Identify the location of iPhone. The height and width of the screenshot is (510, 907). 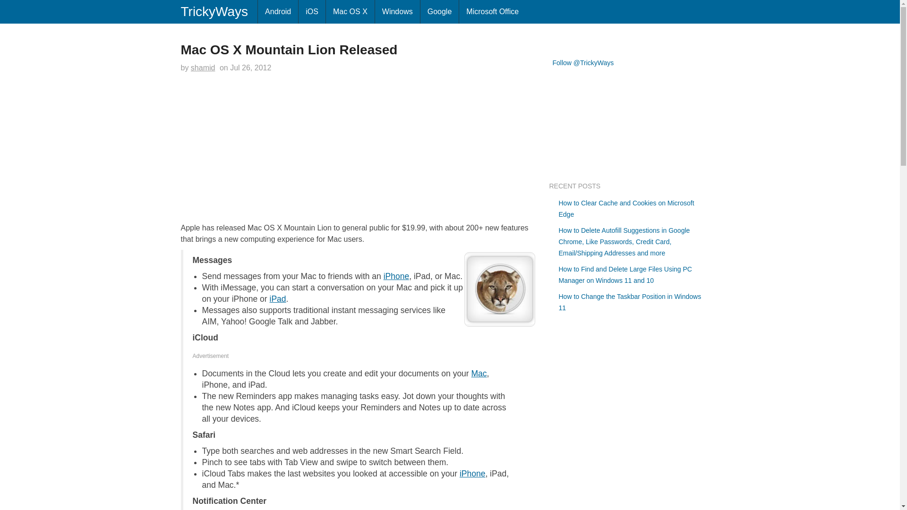
(397, 276).